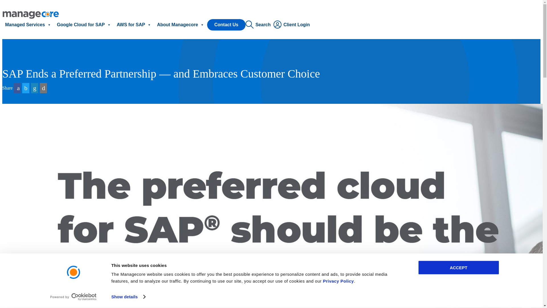 This screenshot has height=308, width=547. What do you see at coordinates (128, 297) in the screenshot?
I see `Show details` at bounding box center [128, 297].